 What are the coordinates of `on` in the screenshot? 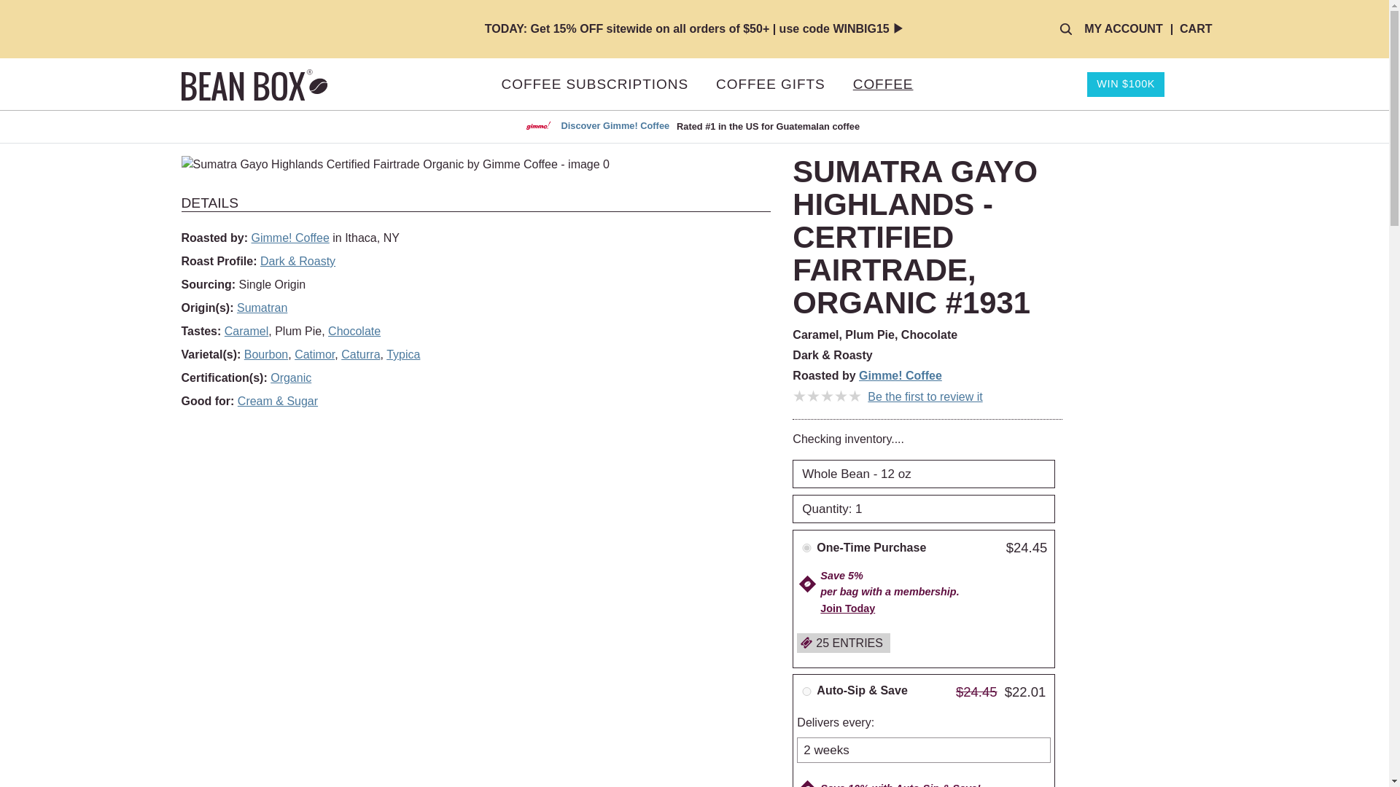 It's located at (806, 691).